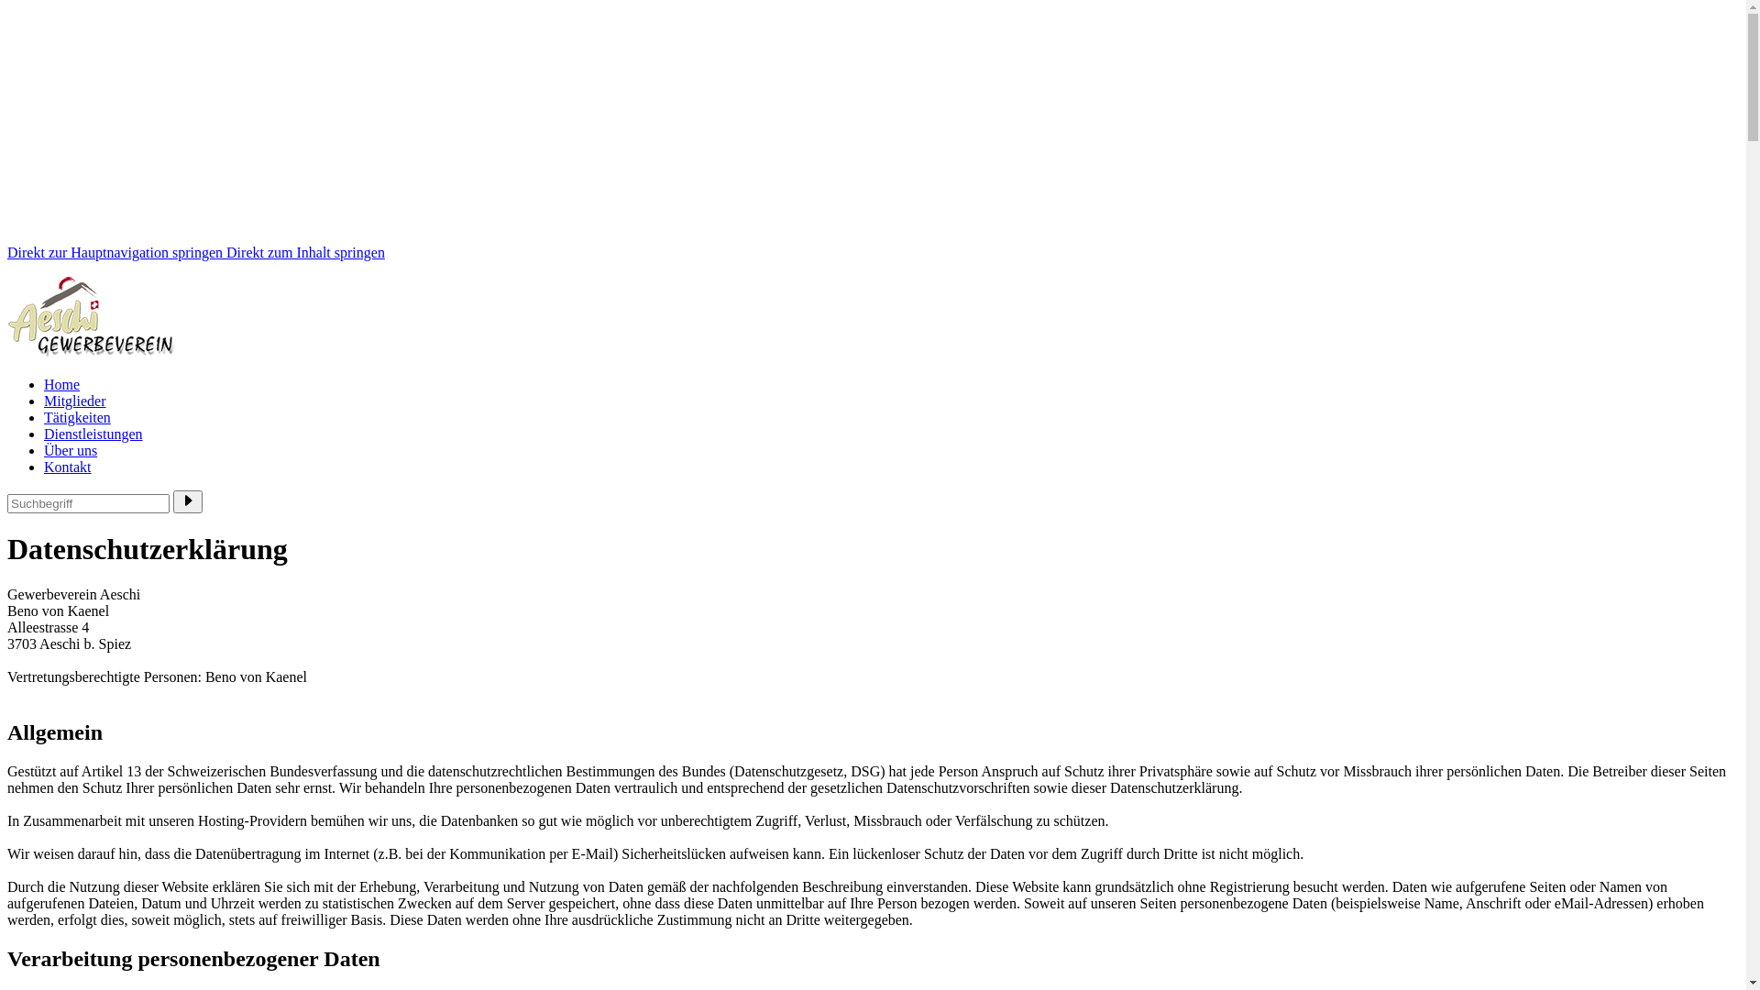 This screenshot has height=990, width=1760. What do you see at coordinates (62, 385) in the screenshot?
I see `Home` at bounding box center [62, 385].